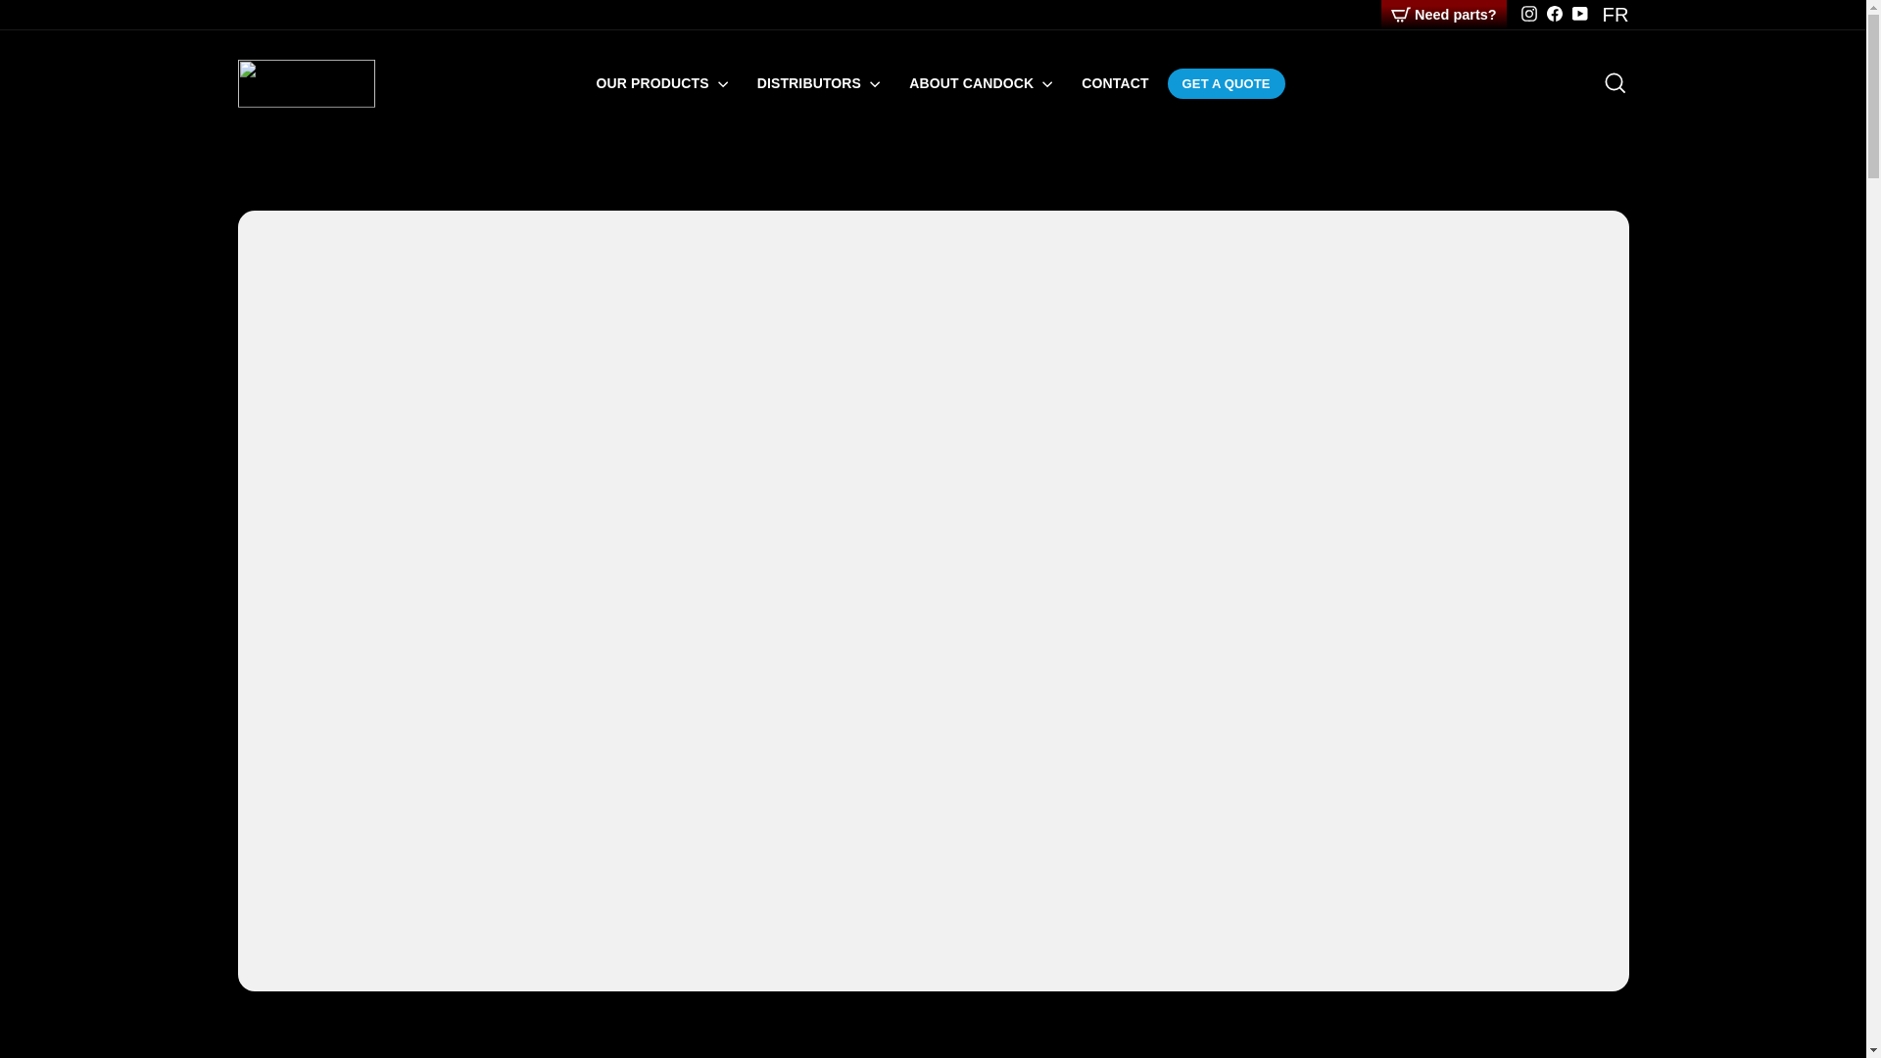  What do you see at coordinates (1615, 15) in the screenshot?
I see `FR` at bounding box center [1615, 15].